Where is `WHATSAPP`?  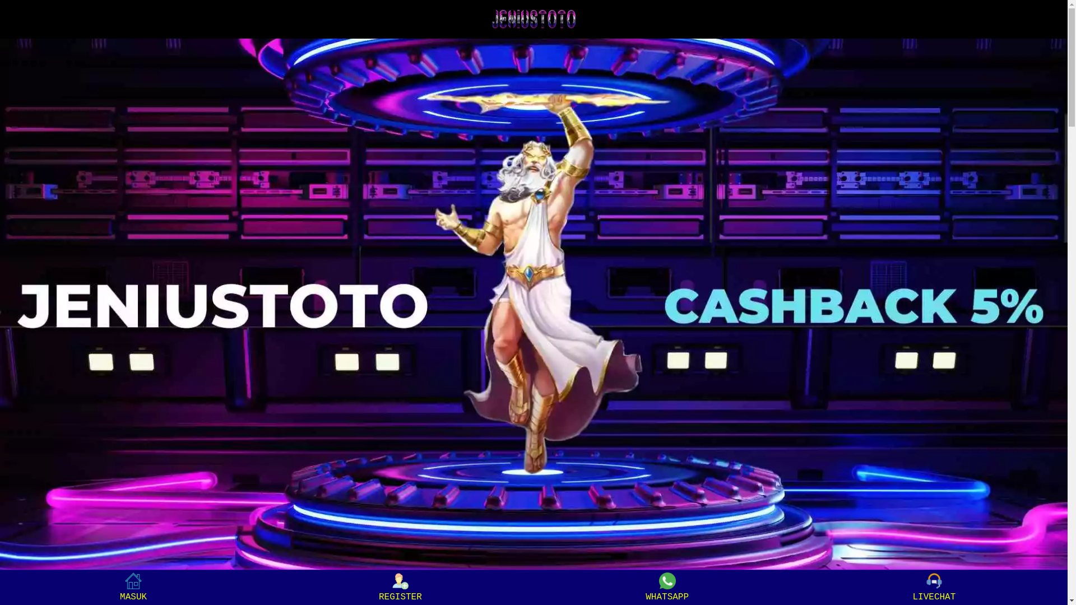
WHATSAPP is located at coordinates (667, 587).